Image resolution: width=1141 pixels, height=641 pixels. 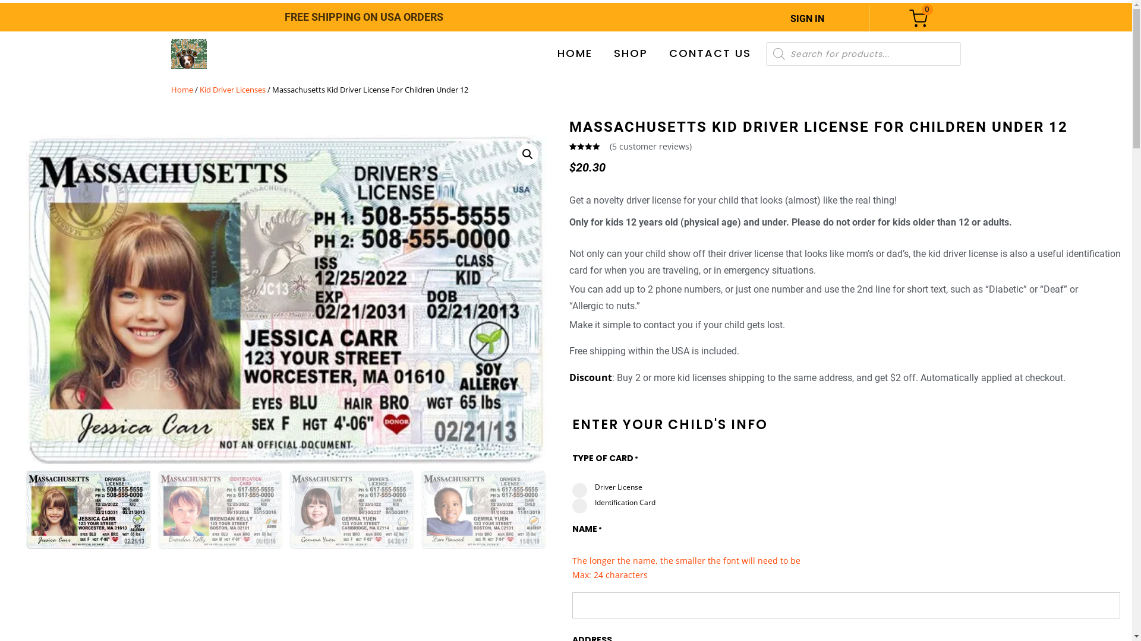 What do you see at coordinates (182, 90) in the screenshot?
I see `Home` at bounding box center [182, 90].